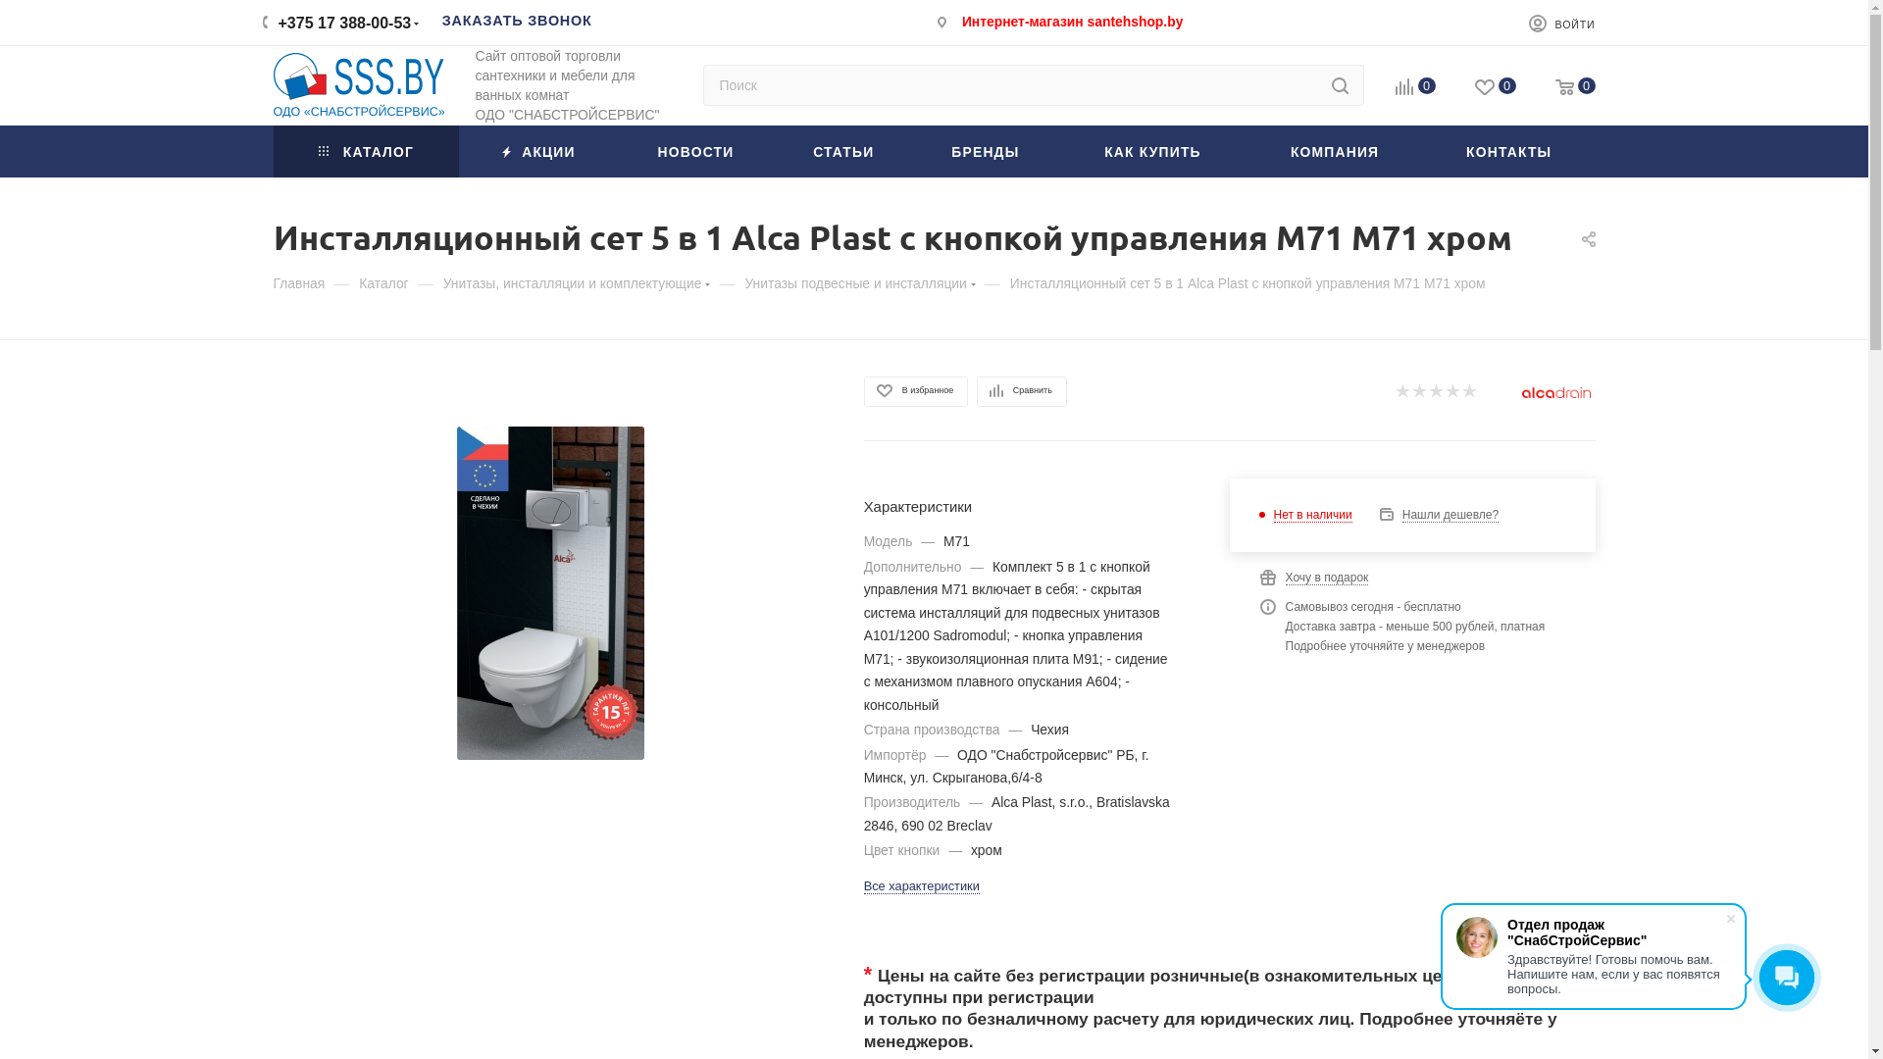 Image resolution: width=1883 pixels, height=1059 pixels. Describe the element at coordinates (1556, 392) in the screenshot. I see `AlcaPlast` at that location.